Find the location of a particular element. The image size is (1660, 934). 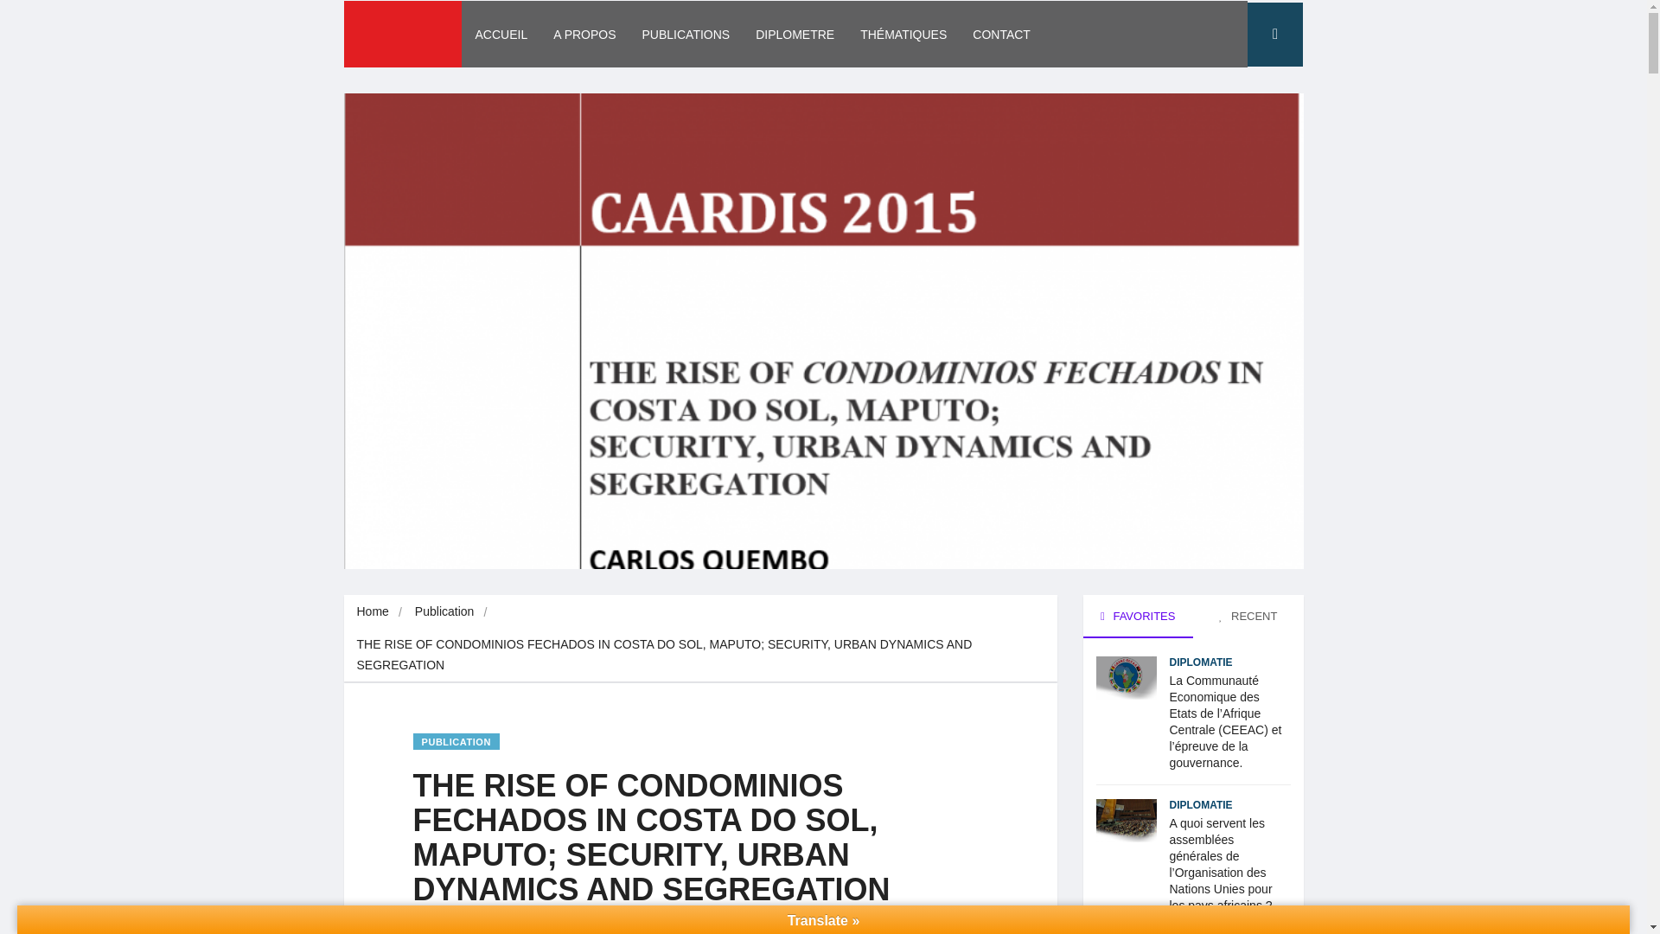

PUBLICATIONS is located at coordinates (686, 35).